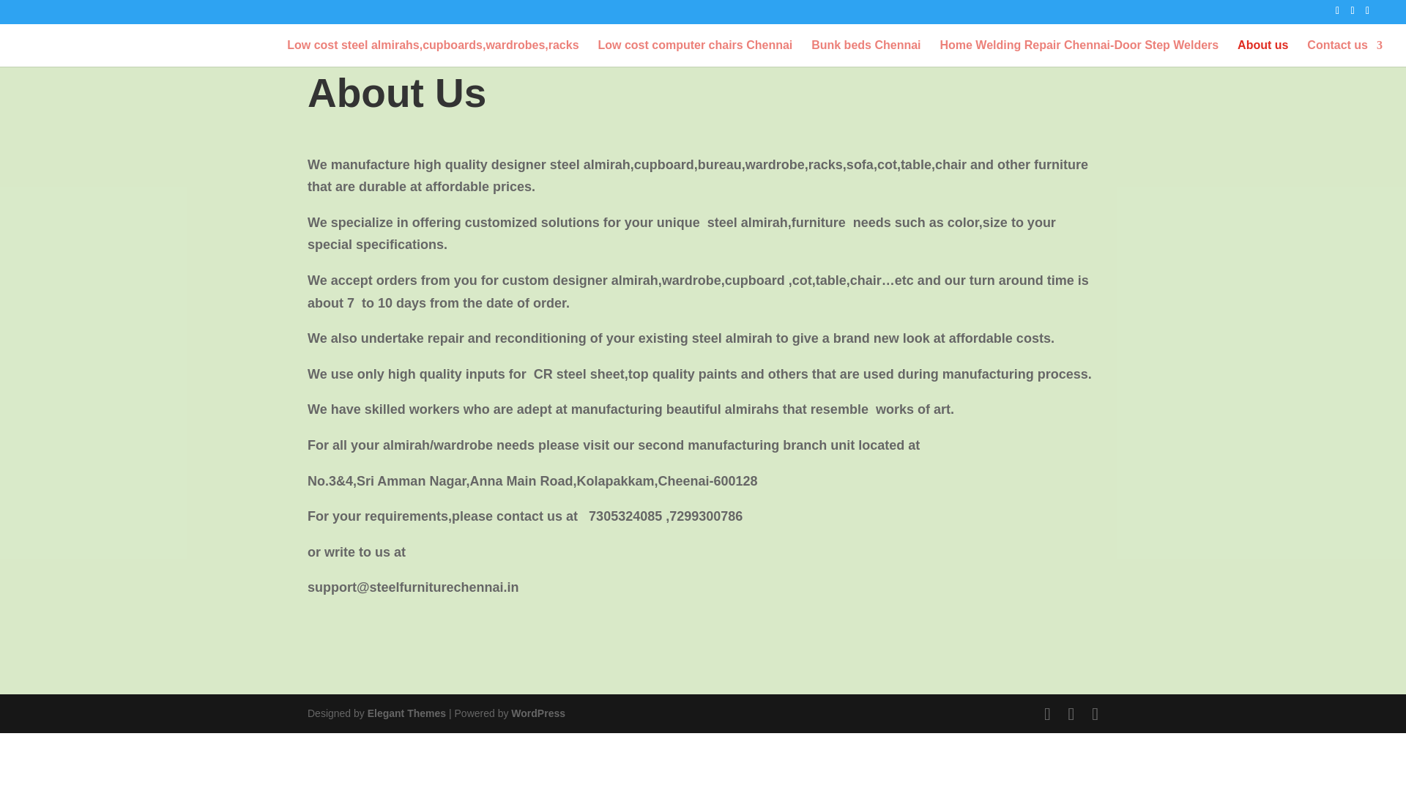 The height and width of the screenshot is (791, 1406). Describe the element at coordinates (1262, 53) in the screenshot. I see `About us` at that location.